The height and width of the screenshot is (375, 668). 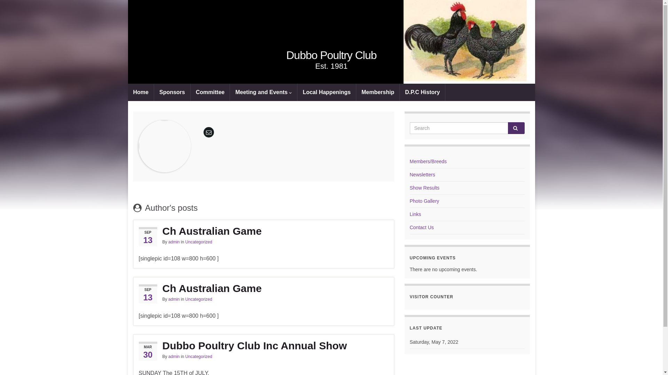 I want to click on Meeting and Events, so click(x=264, y=92).